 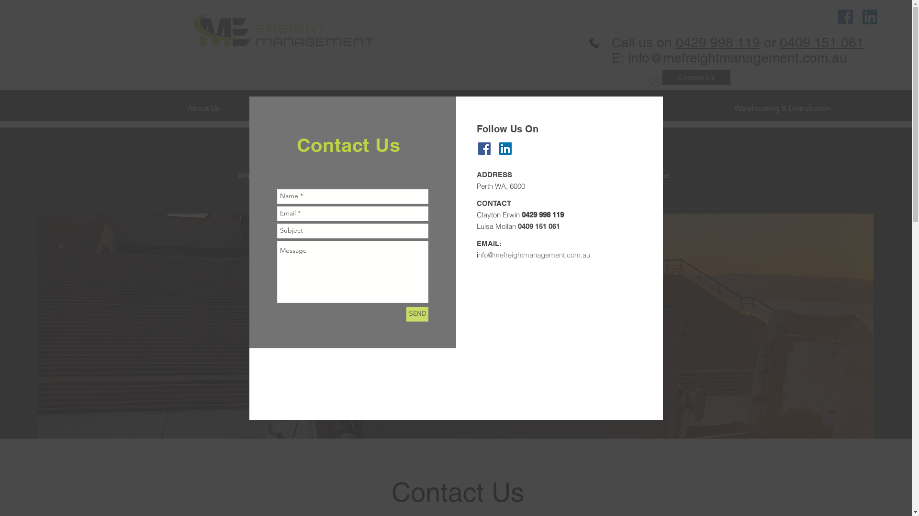 I want to click on info@mefreightmanagement.com.au, so click(x=738, y=58).